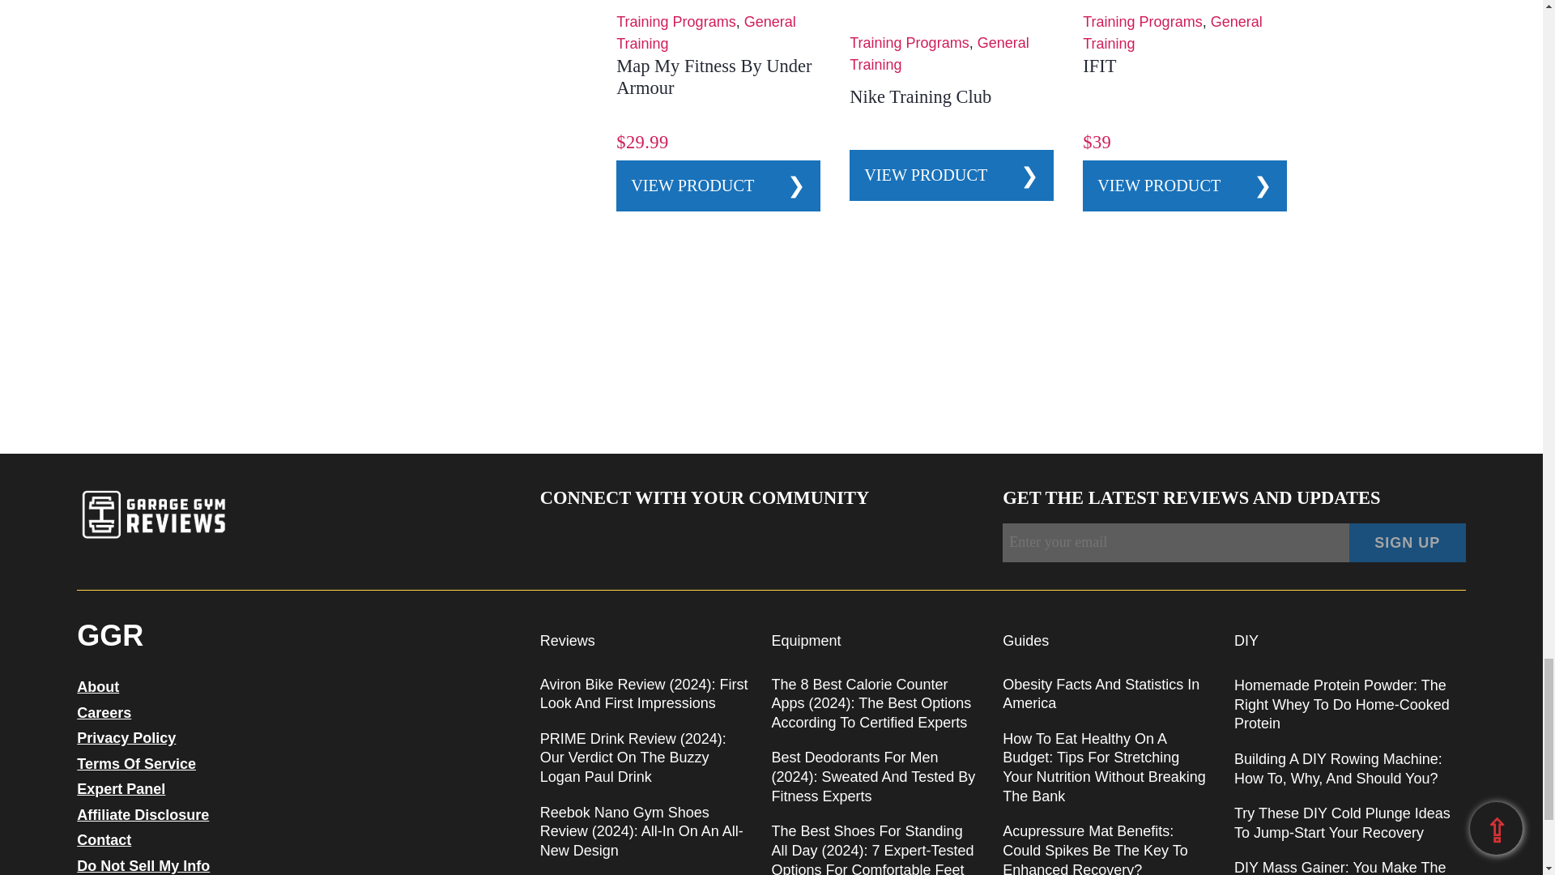 The width and height of the screenshot is (1555, 875). Describe the element at coordinates (567, 640) in the screenshot. I see `Reviews` at that location.